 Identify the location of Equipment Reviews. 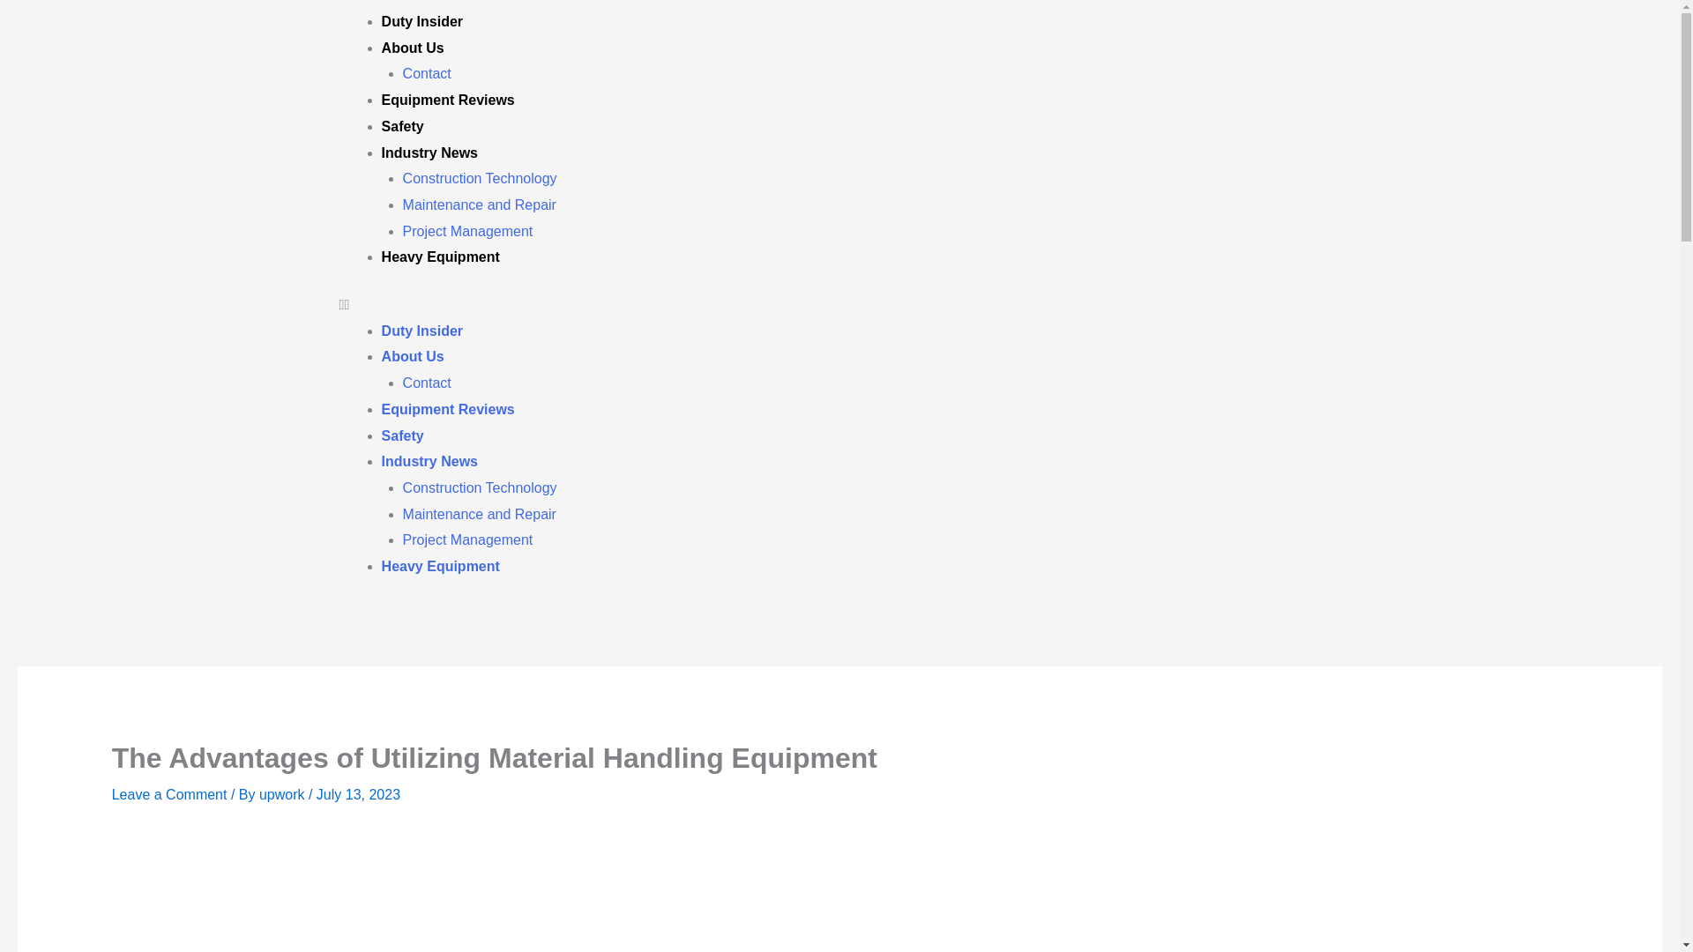
(448, 409).